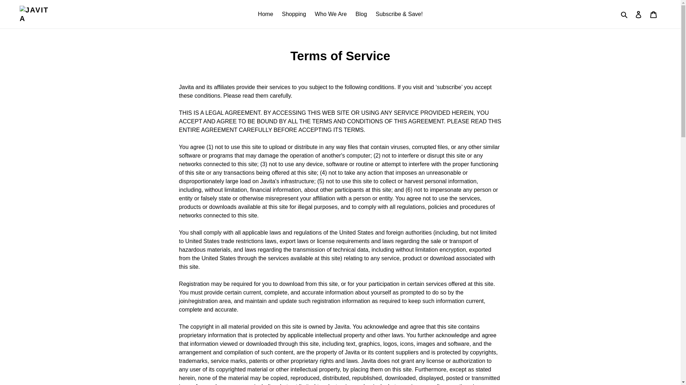  What do you see at coordinates (625, 14) in the screenshot?
I see `Search` at bounding box center [625, 14].